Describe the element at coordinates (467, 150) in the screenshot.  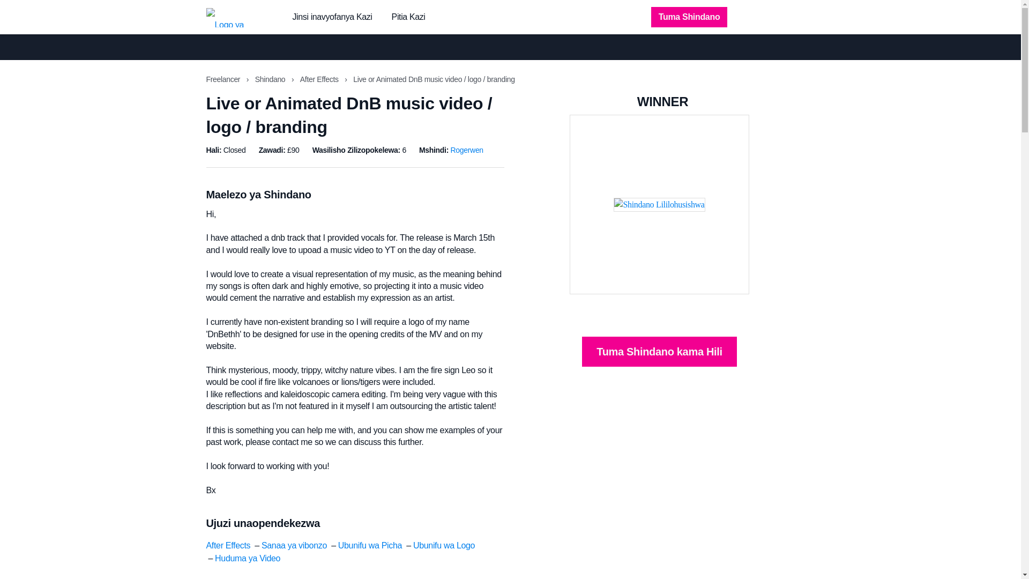
I see `Rogerwen` at that location.